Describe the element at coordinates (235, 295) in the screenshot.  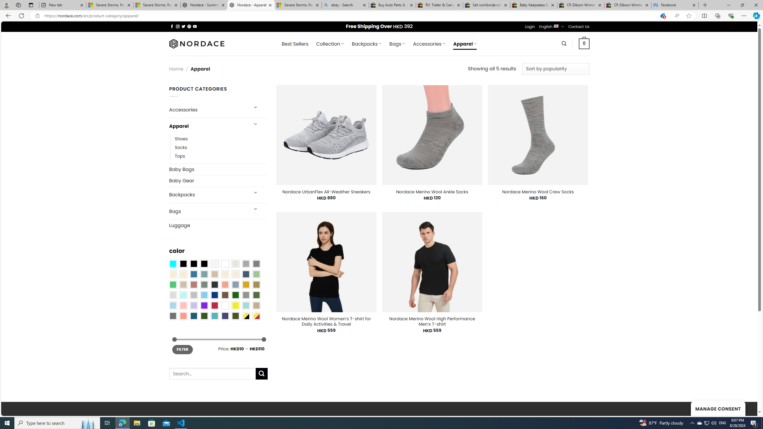
I see `Dark Green` at that location.